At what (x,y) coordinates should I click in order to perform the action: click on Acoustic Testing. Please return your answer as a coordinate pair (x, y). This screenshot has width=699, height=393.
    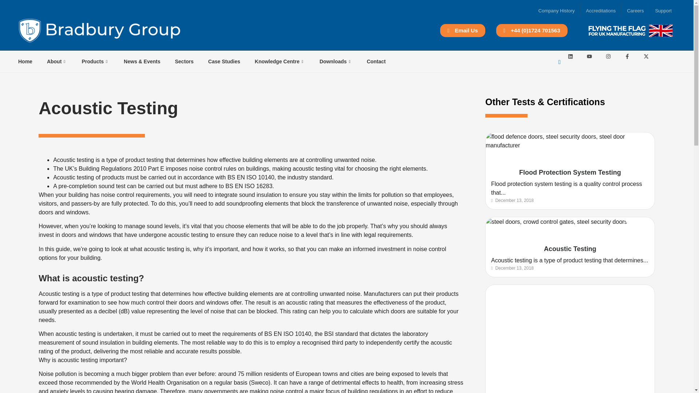
    Looking at the image, I should click on (570, 249).